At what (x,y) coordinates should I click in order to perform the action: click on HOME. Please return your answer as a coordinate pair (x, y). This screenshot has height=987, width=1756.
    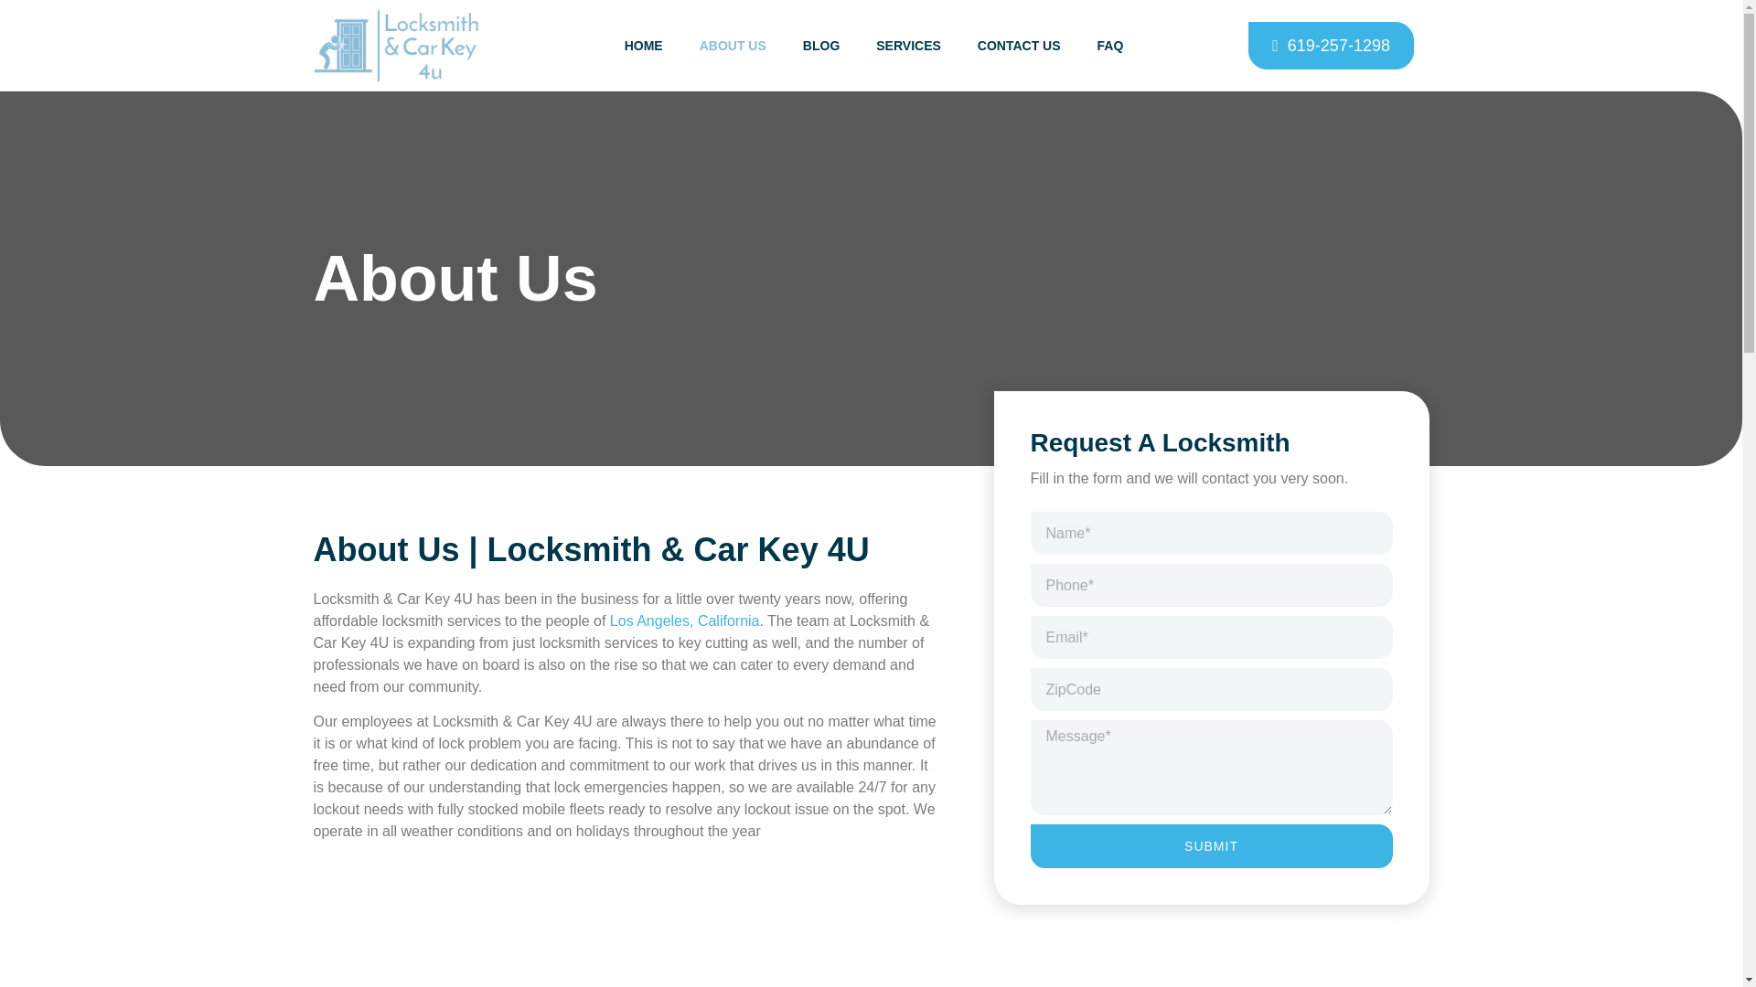
    Looking at the image, I should click on (643, 46).